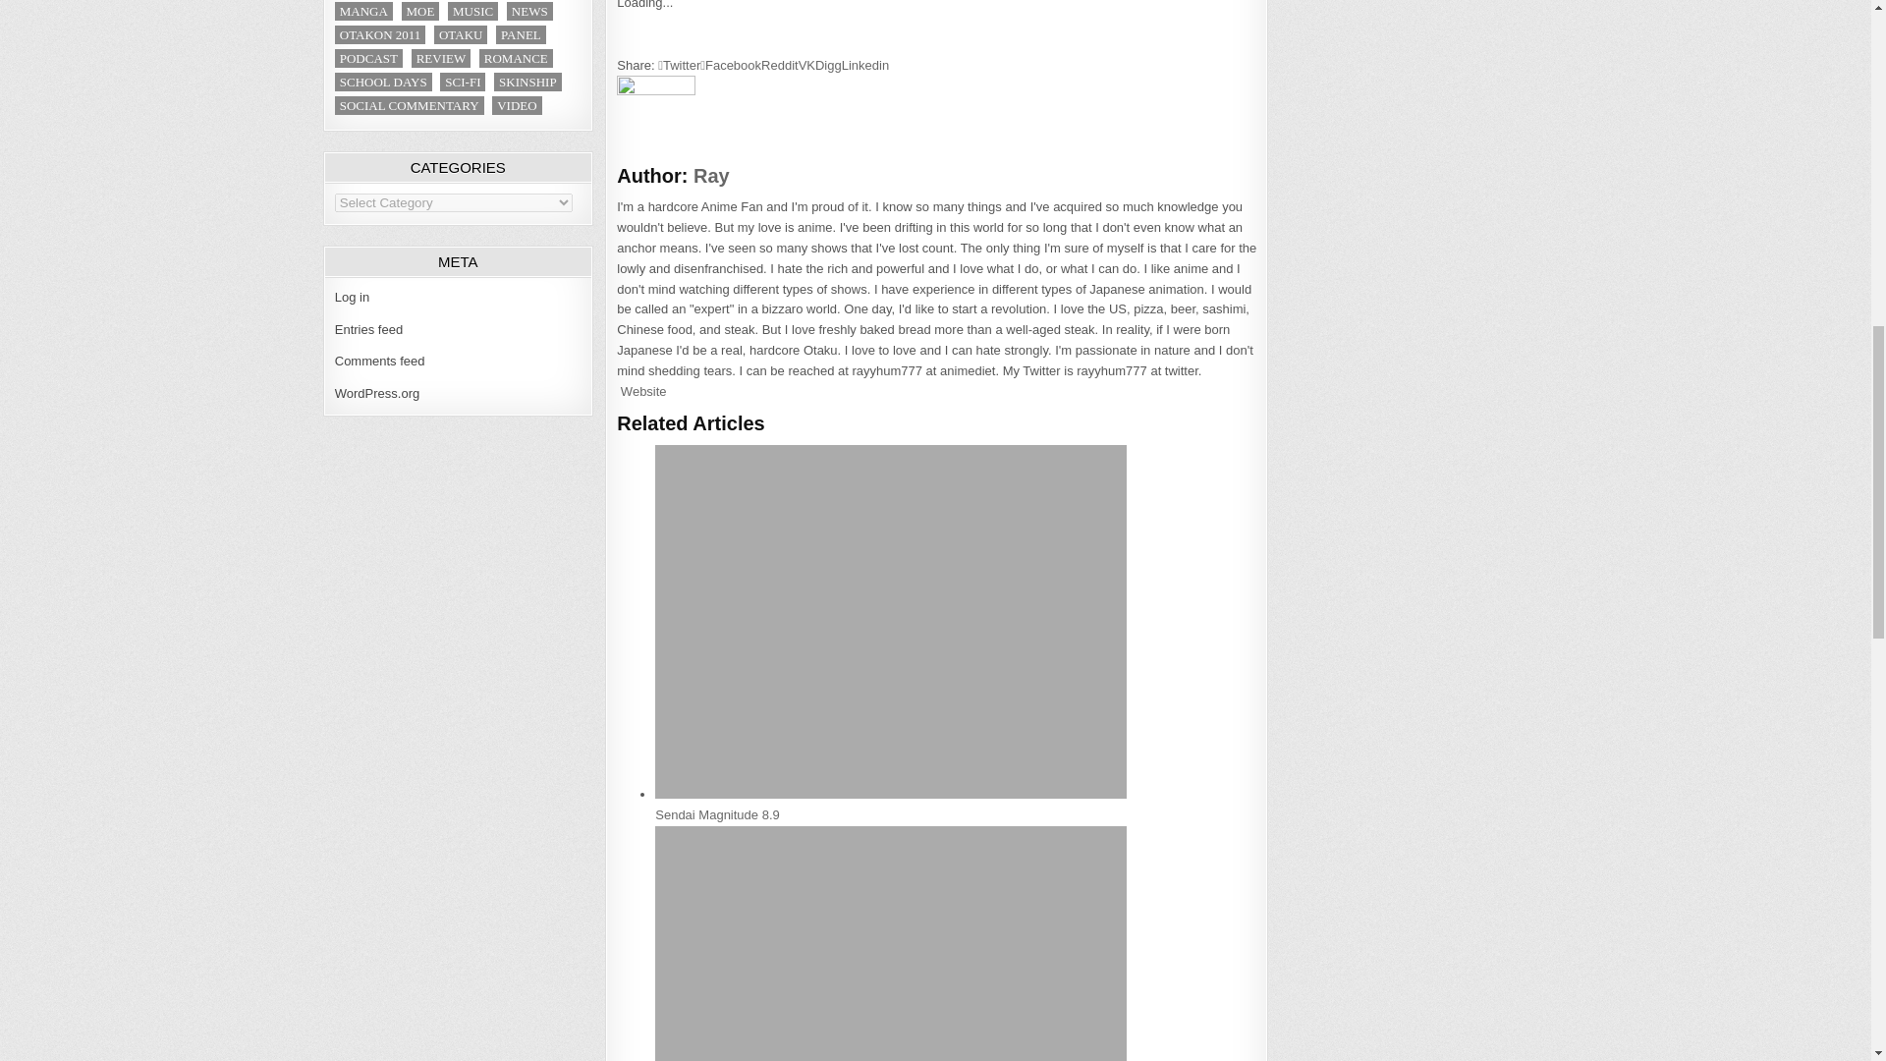 This screenshot has width=1886, height=1061. I want to click on Share this on Reddit, so click(780, 65).